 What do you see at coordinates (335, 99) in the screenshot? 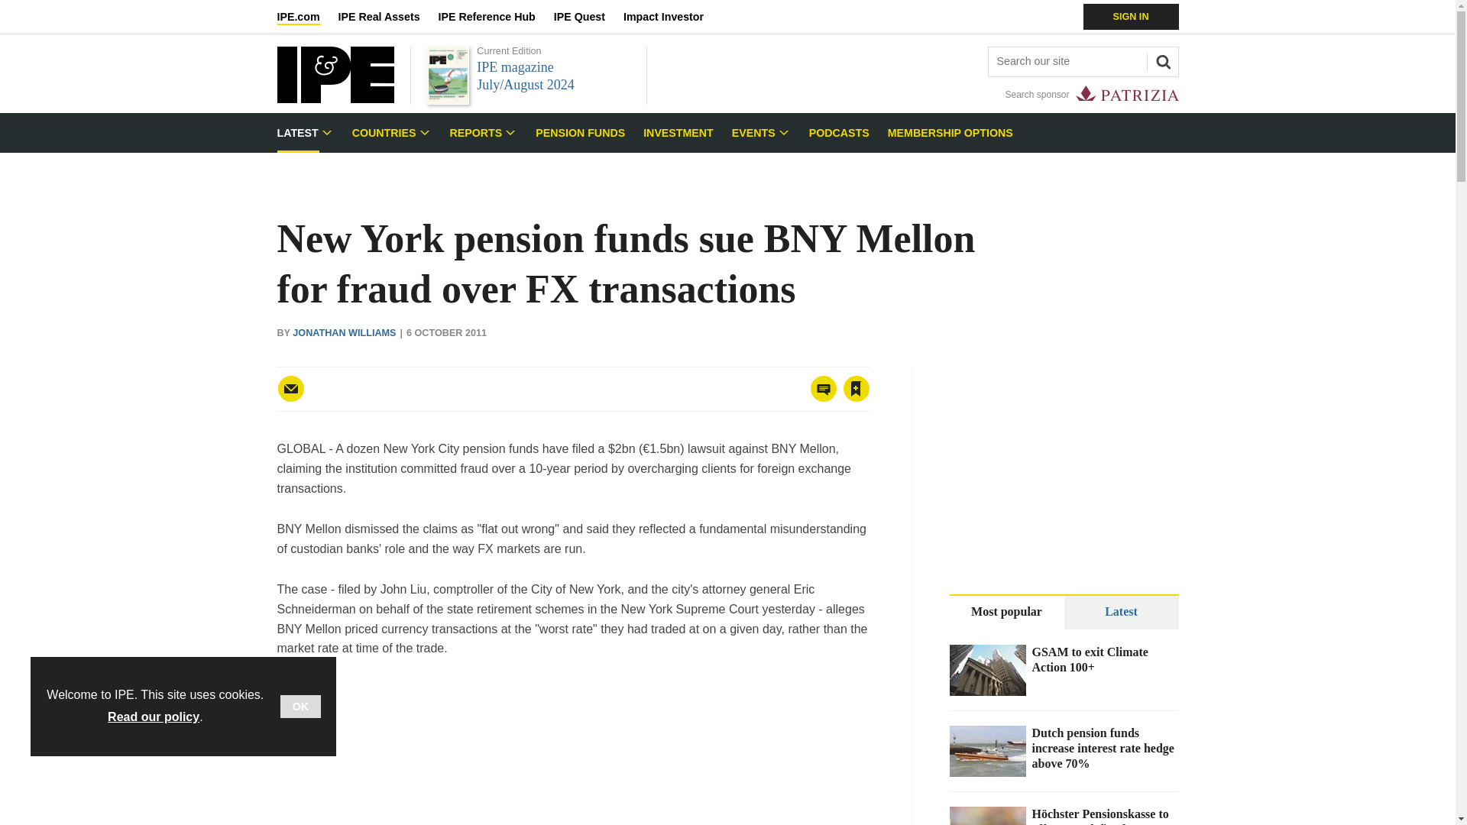
I see `IPE` at bounding box center [335, 99].